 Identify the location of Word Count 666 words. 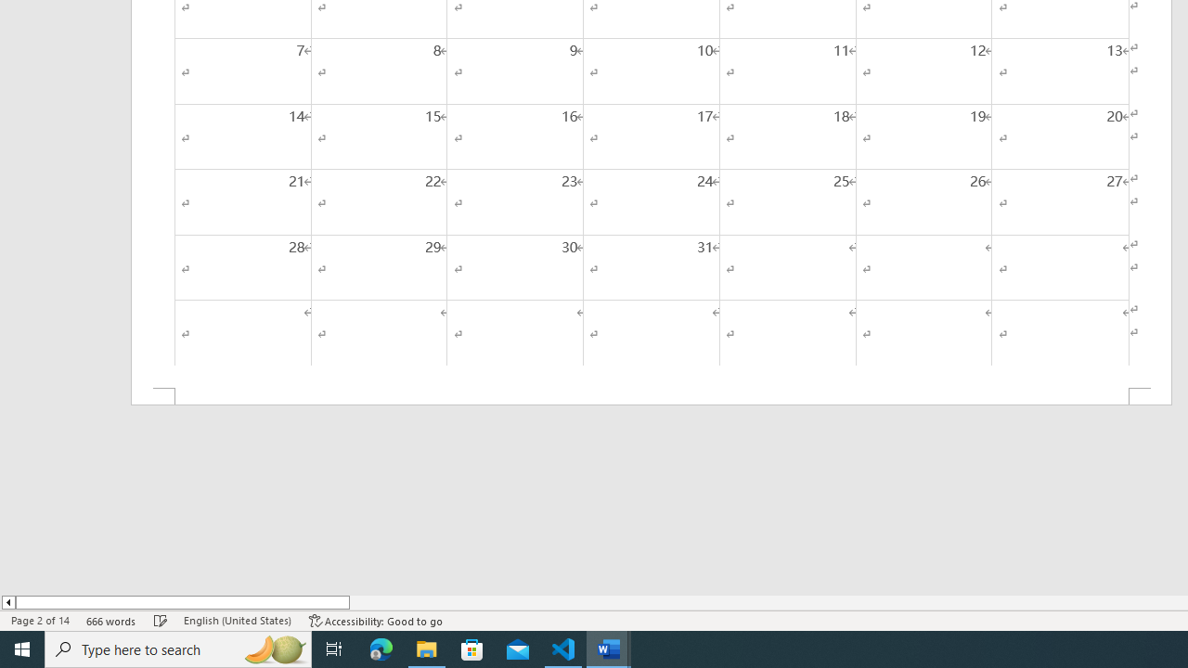
(111, 620).